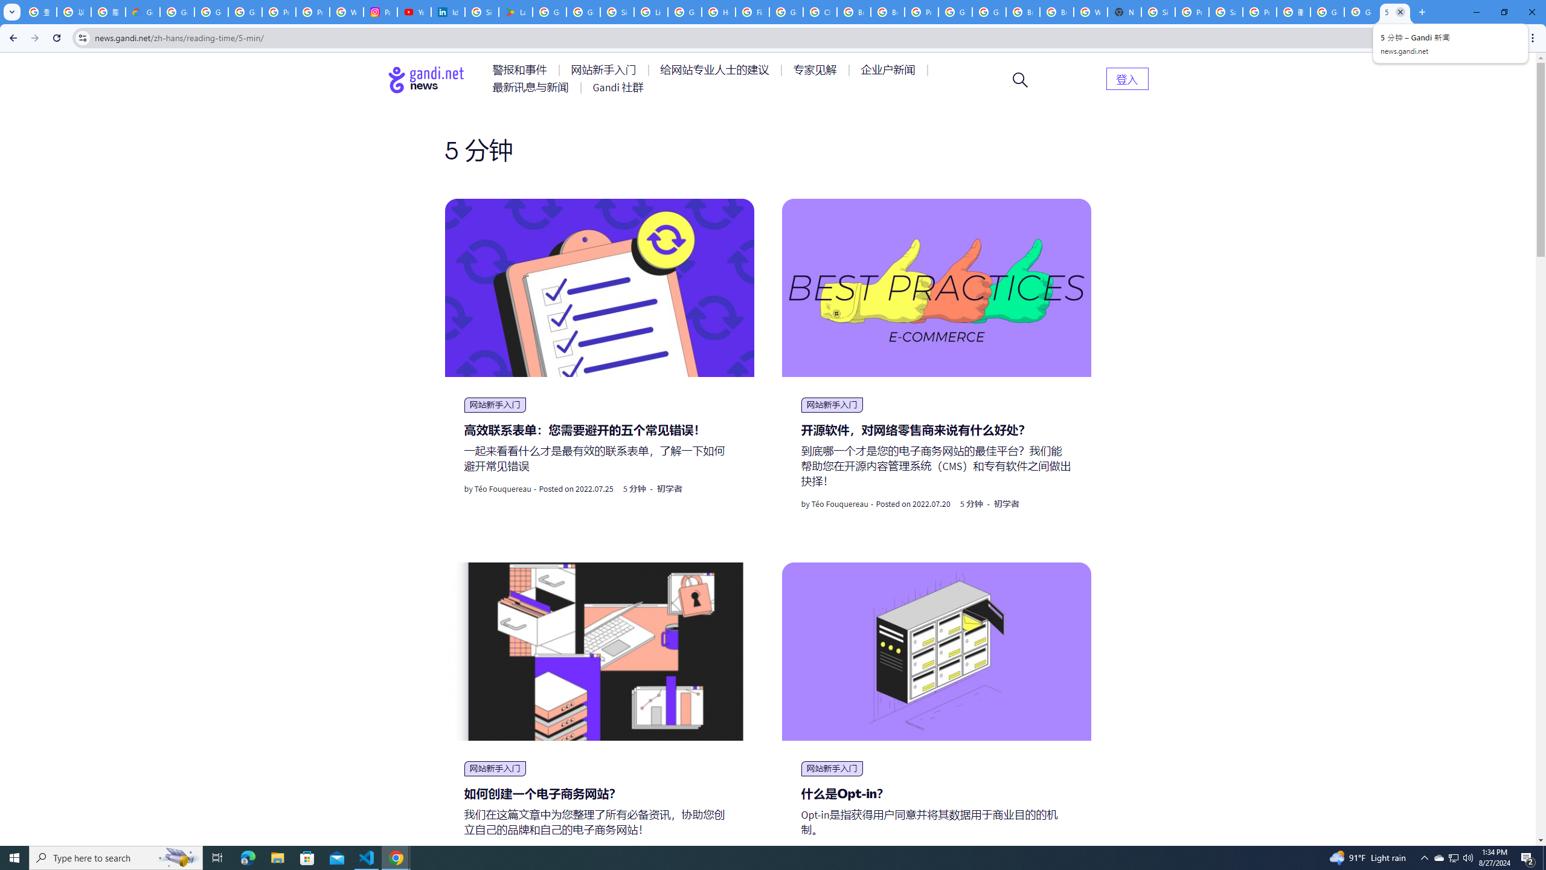 The height and width of the screenshot is (870, 1546). Describe the element at coordinates (617, 12) in the screenshot. I see `Sign in - Google Accounts` at that location.